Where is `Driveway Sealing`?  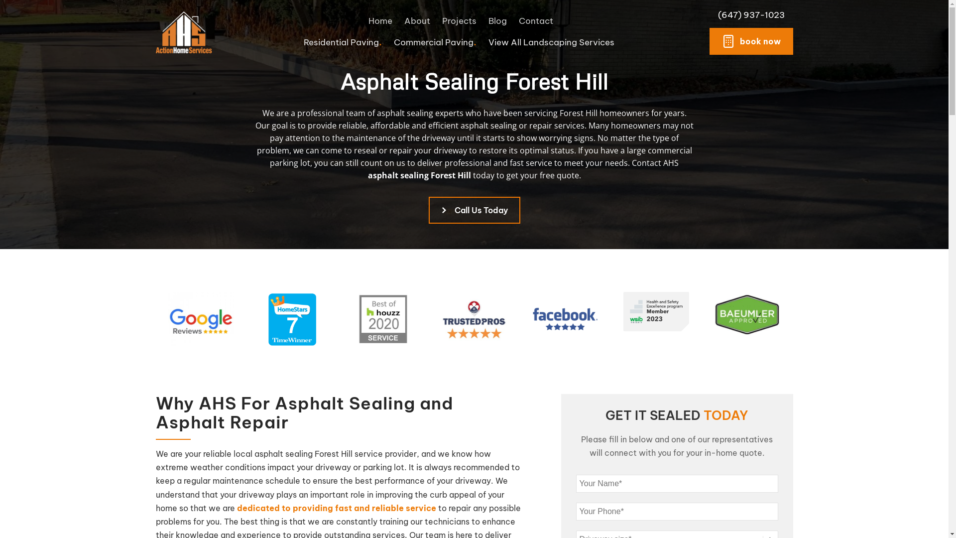 Driveway Sealing is located at coordinates (271, 89).